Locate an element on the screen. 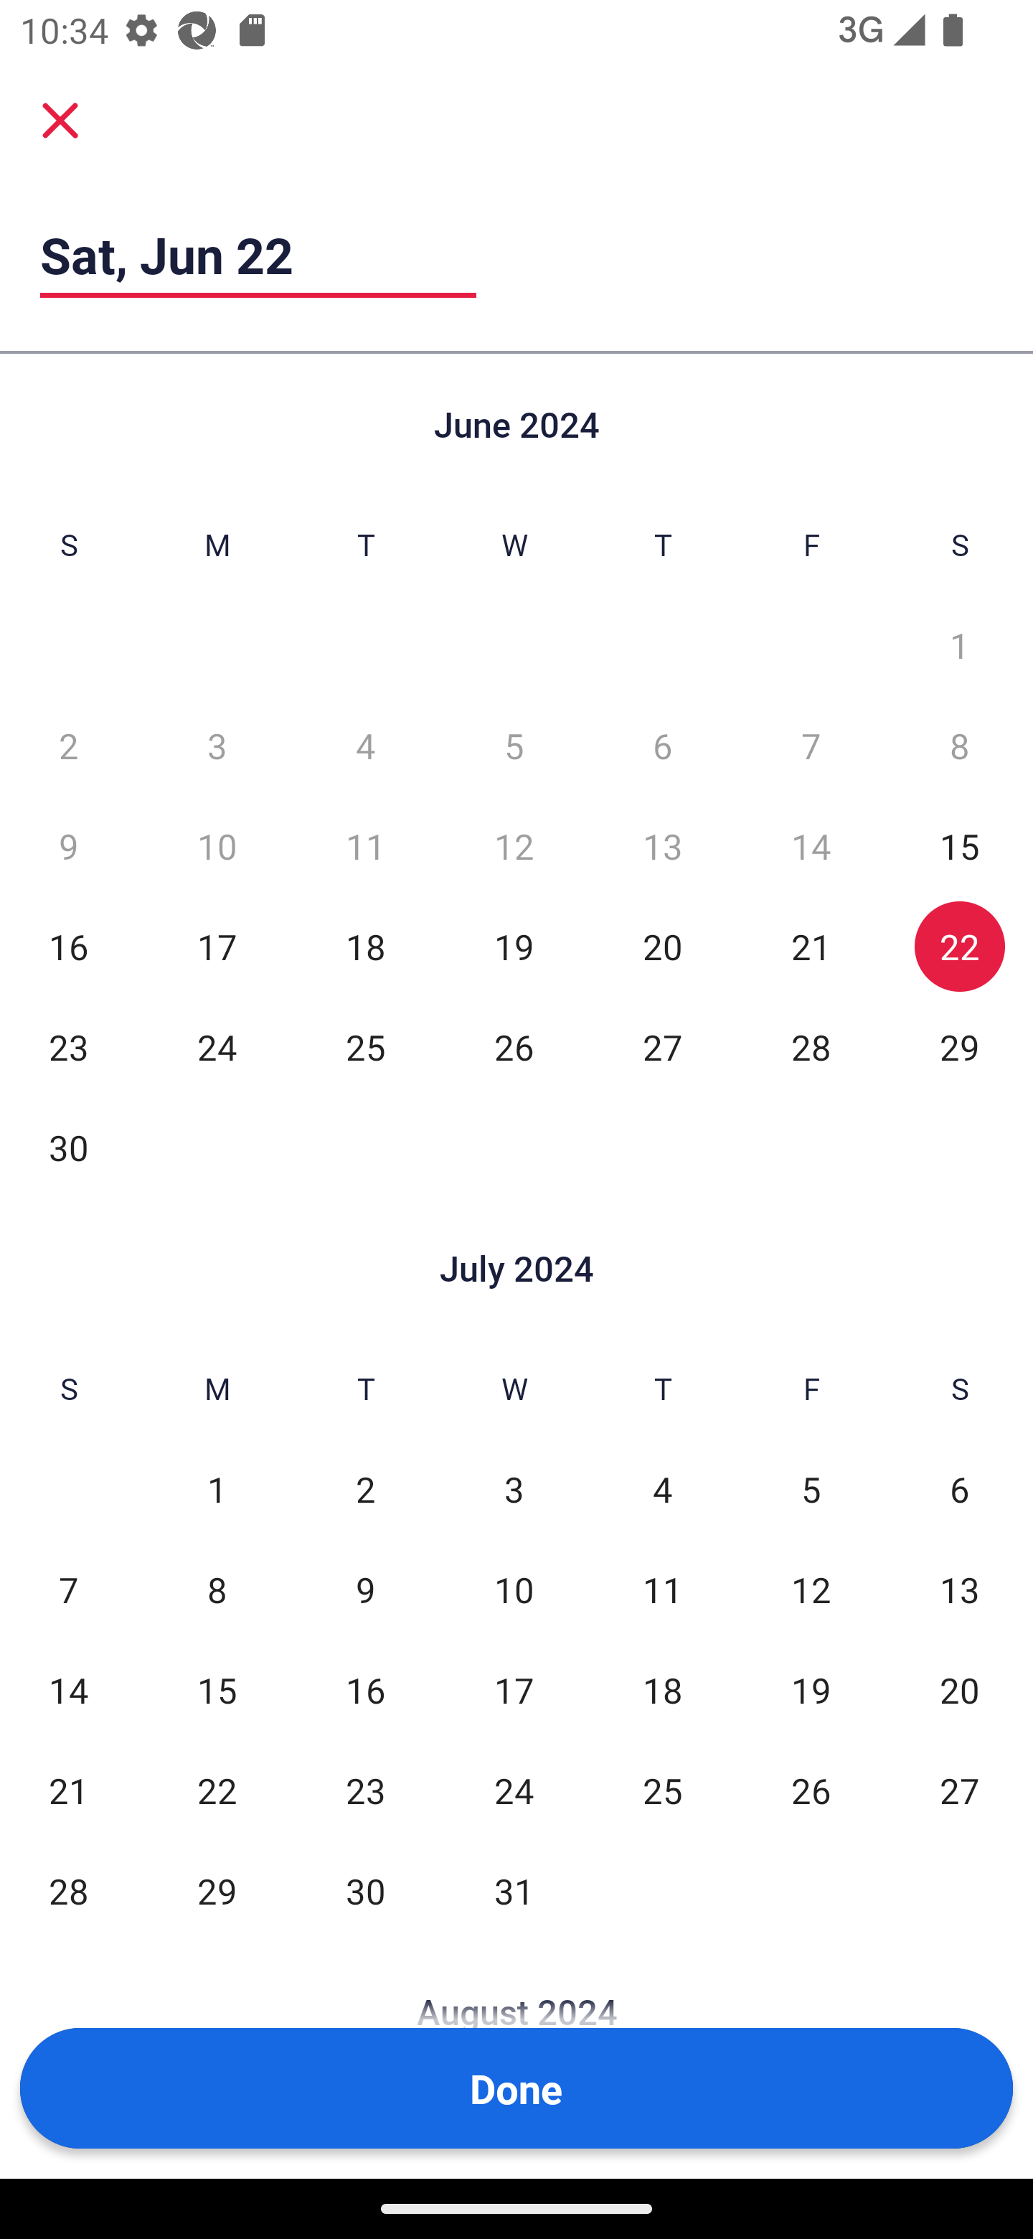  10 Wed, Jul 10, Not Selected is located at coordinates (514, 1589).